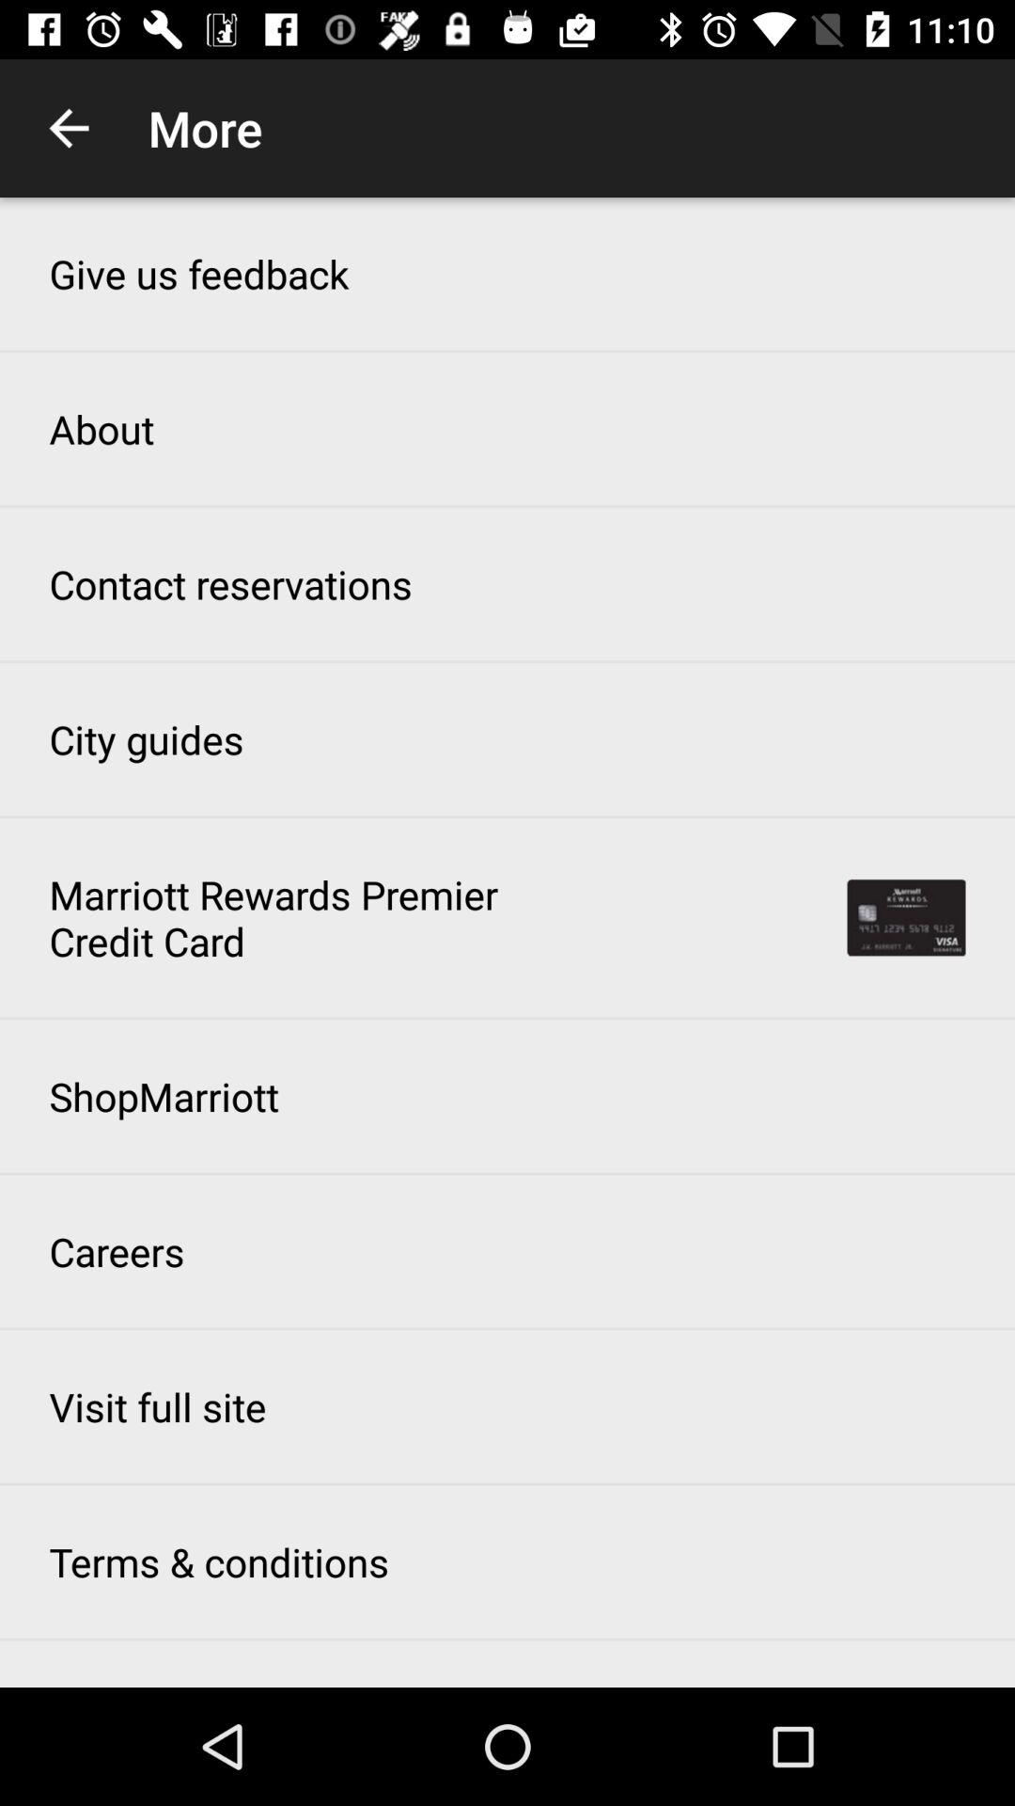  I want to click on flip to the about, so click(101, 429).